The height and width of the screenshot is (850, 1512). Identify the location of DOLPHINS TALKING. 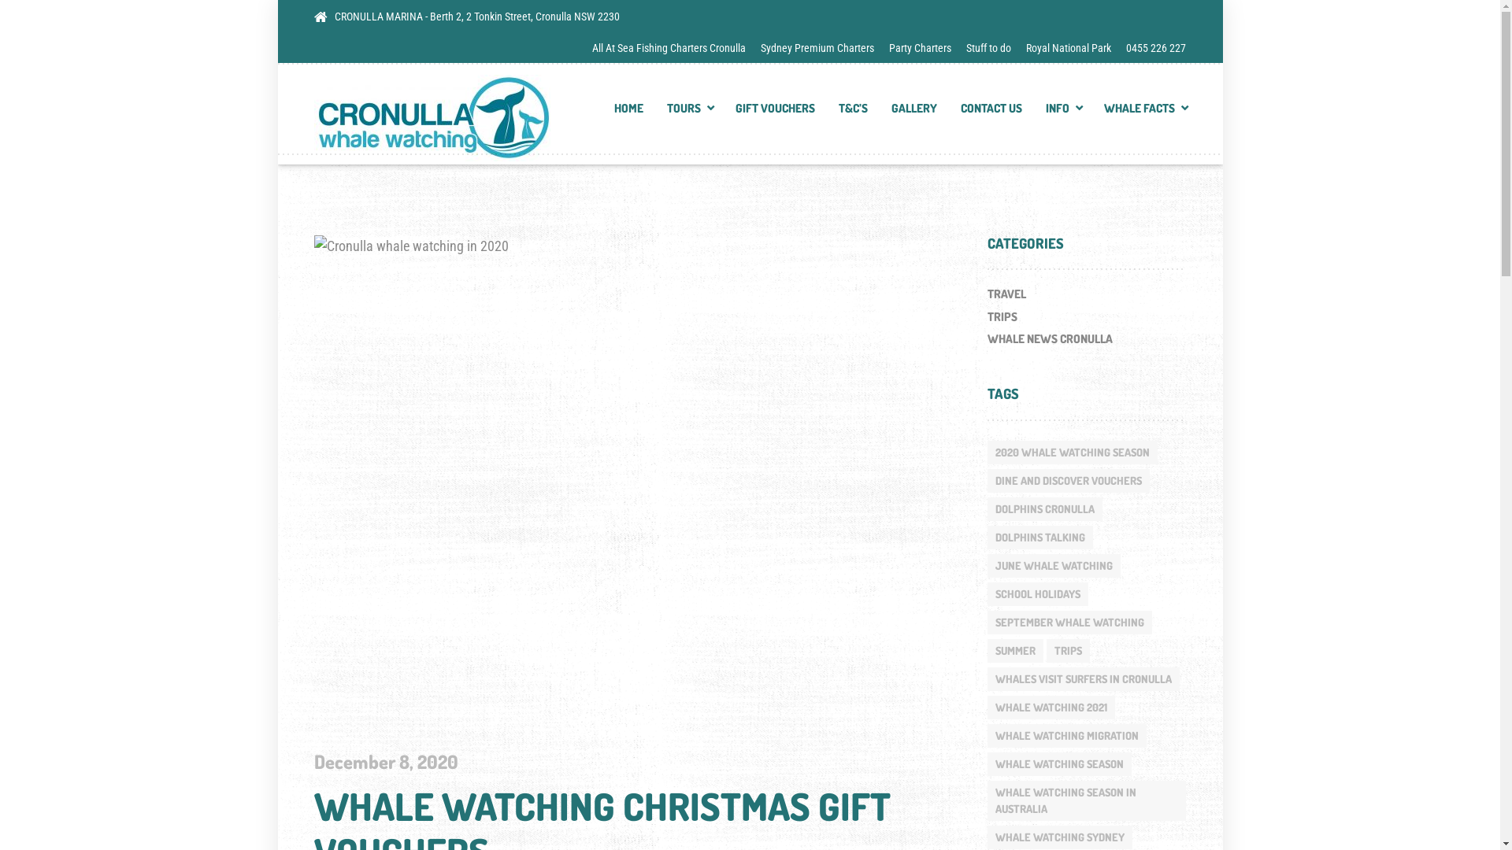
(1040, 538).